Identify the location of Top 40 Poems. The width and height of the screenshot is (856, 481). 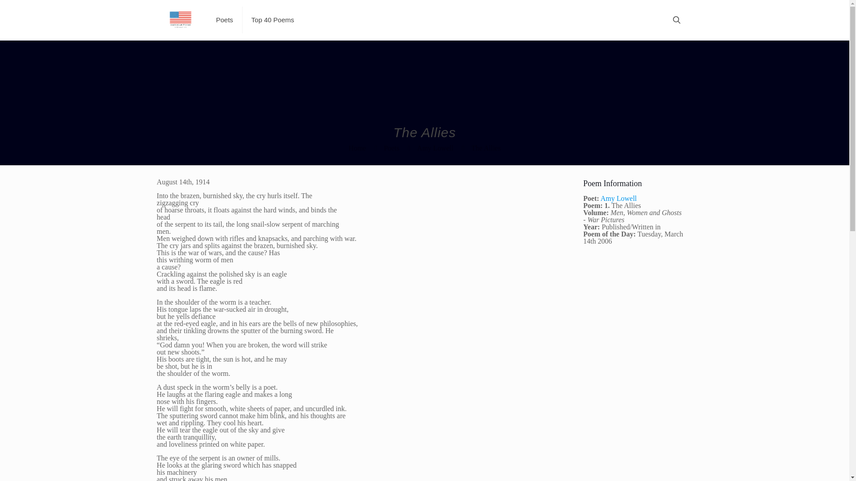
(272, 20).